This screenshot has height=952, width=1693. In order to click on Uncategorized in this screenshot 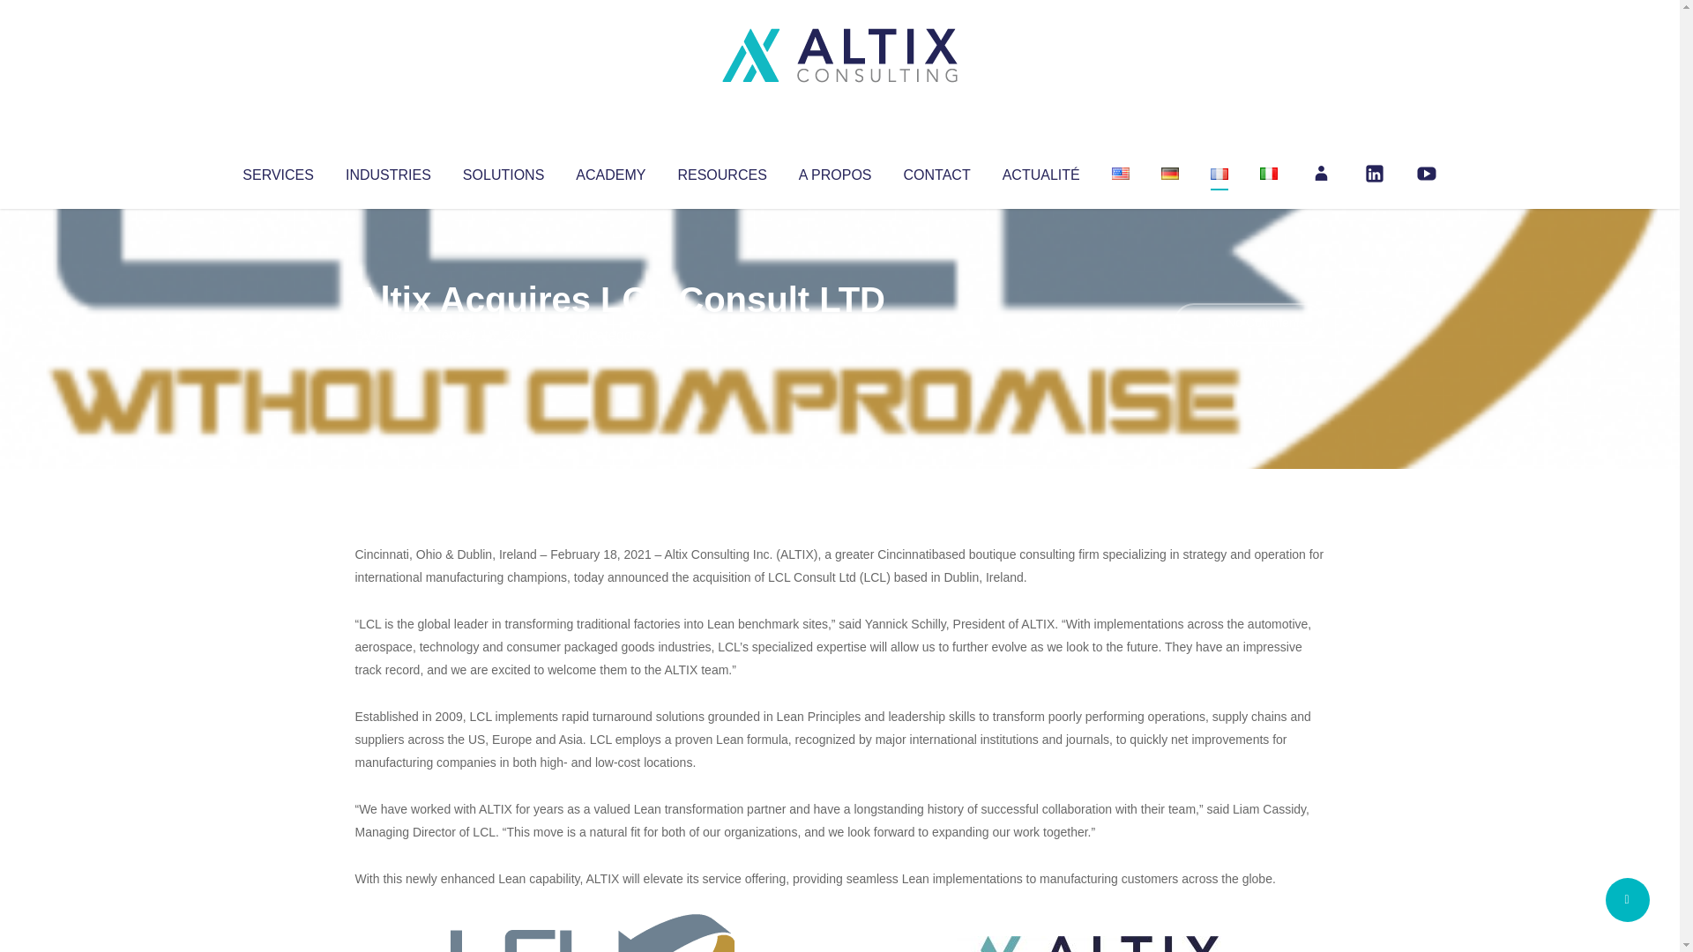, I will do `click(616, 335)`.